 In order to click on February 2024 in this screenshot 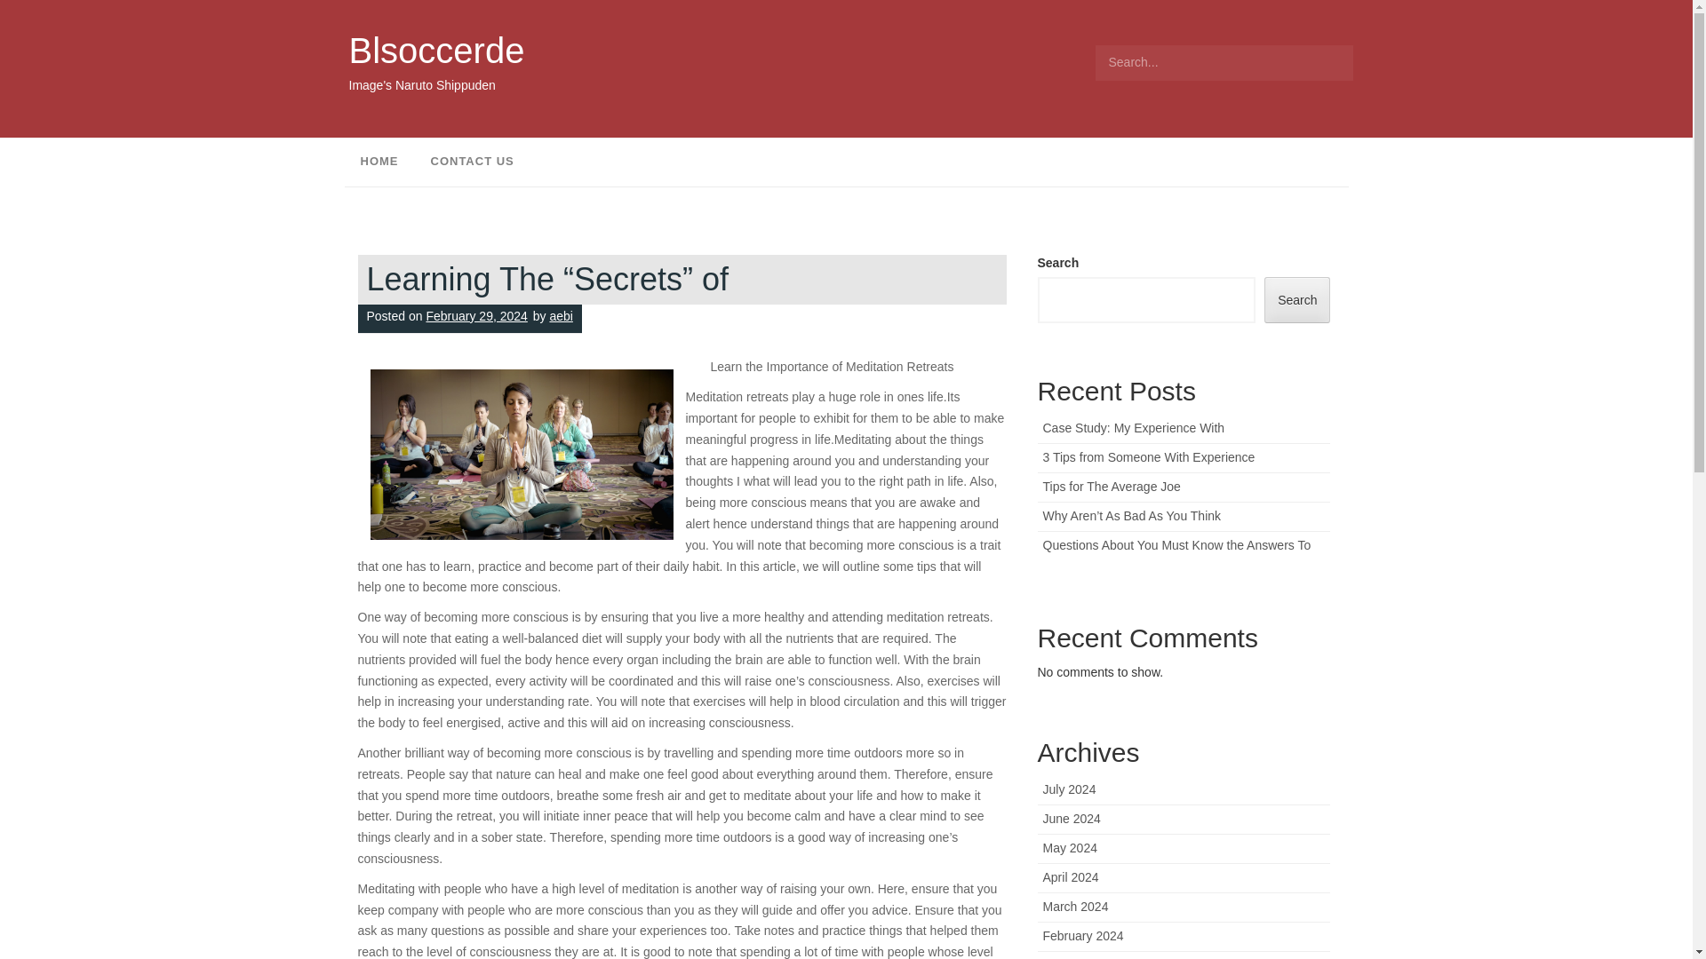, I will do `click(1083, 936)`.